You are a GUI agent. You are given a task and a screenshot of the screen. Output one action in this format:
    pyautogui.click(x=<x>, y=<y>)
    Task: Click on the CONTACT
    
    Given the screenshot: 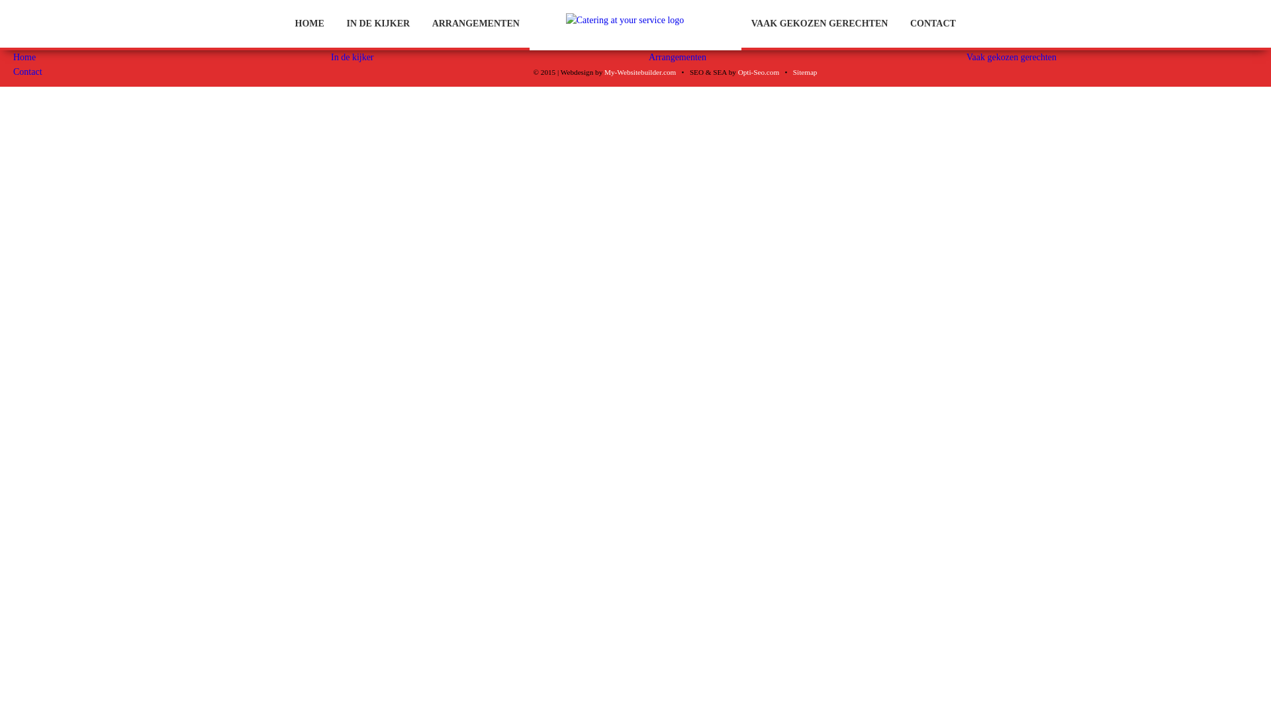 What is the action you would take?
    pyautogui.click(x=933, y=24)
    